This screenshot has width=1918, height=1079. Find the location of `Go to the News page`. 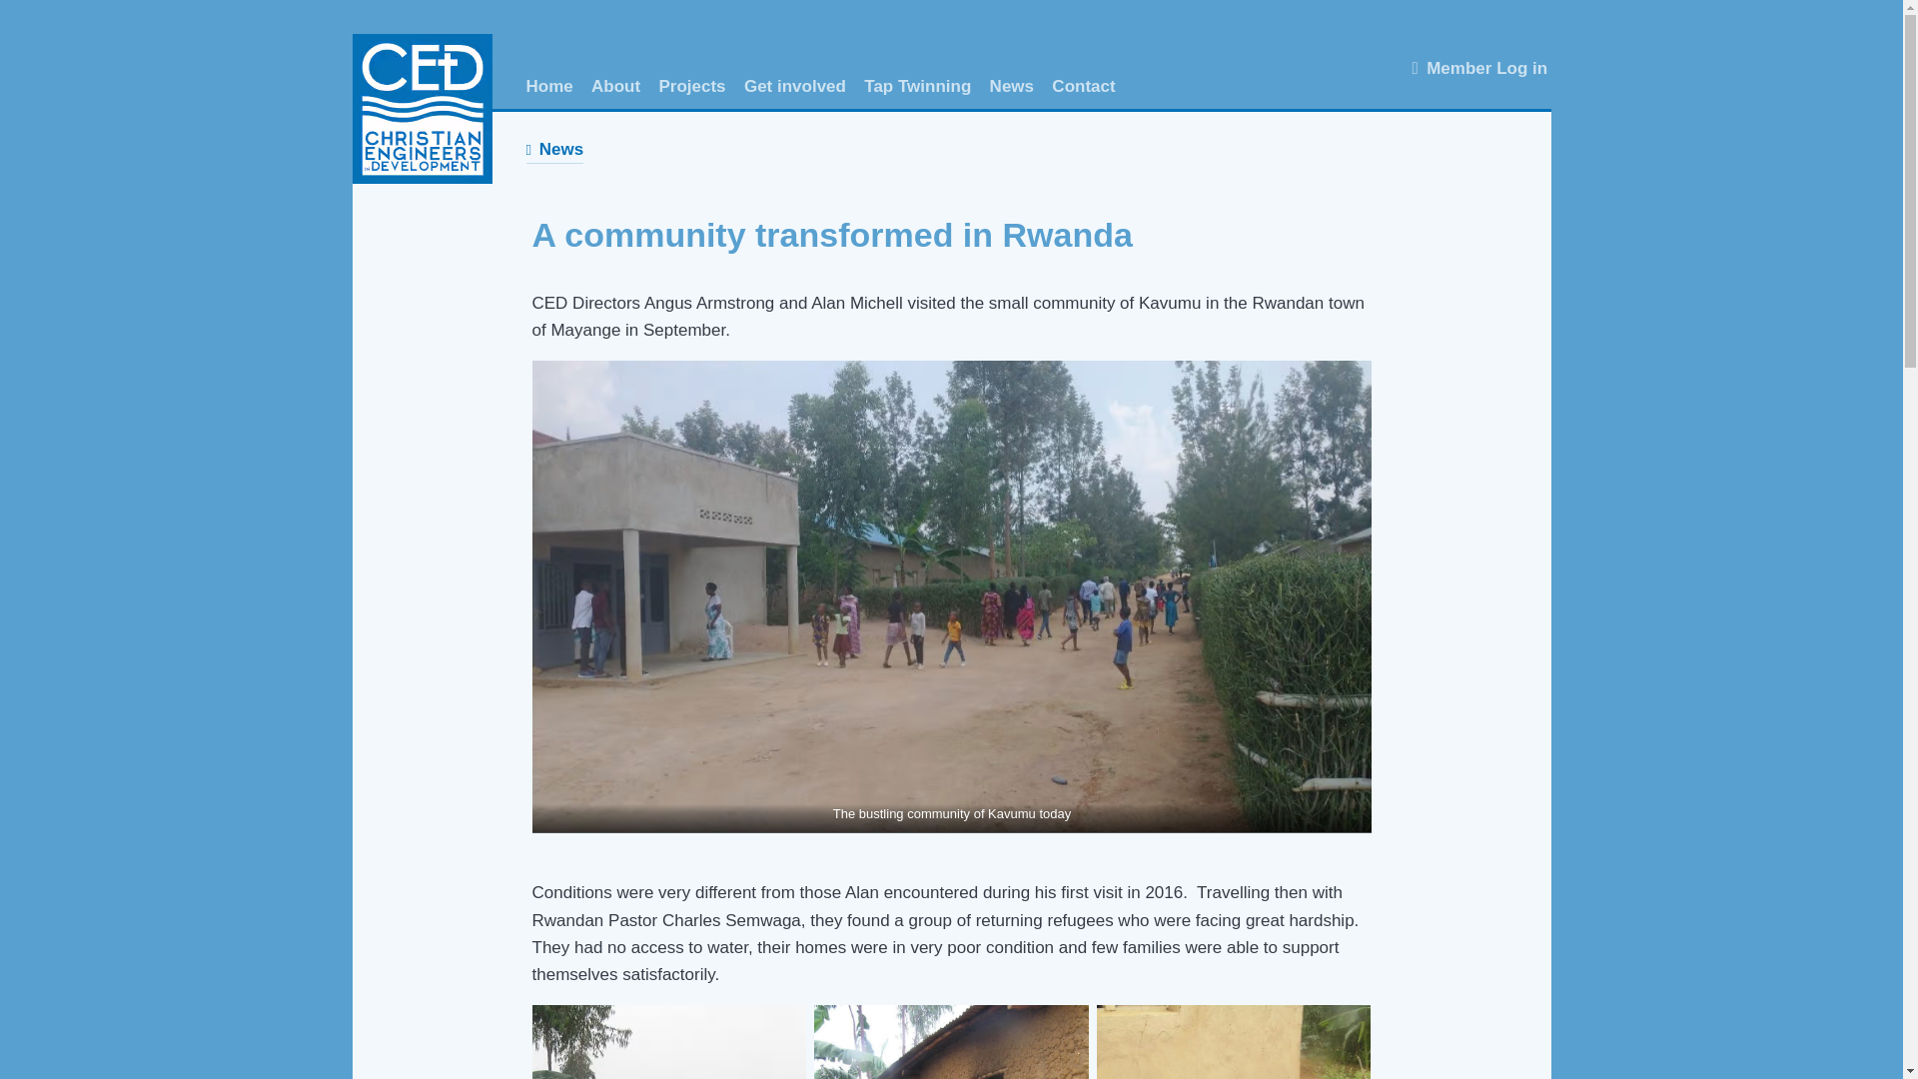

Go to the News page is located at coordinates (553, 150).